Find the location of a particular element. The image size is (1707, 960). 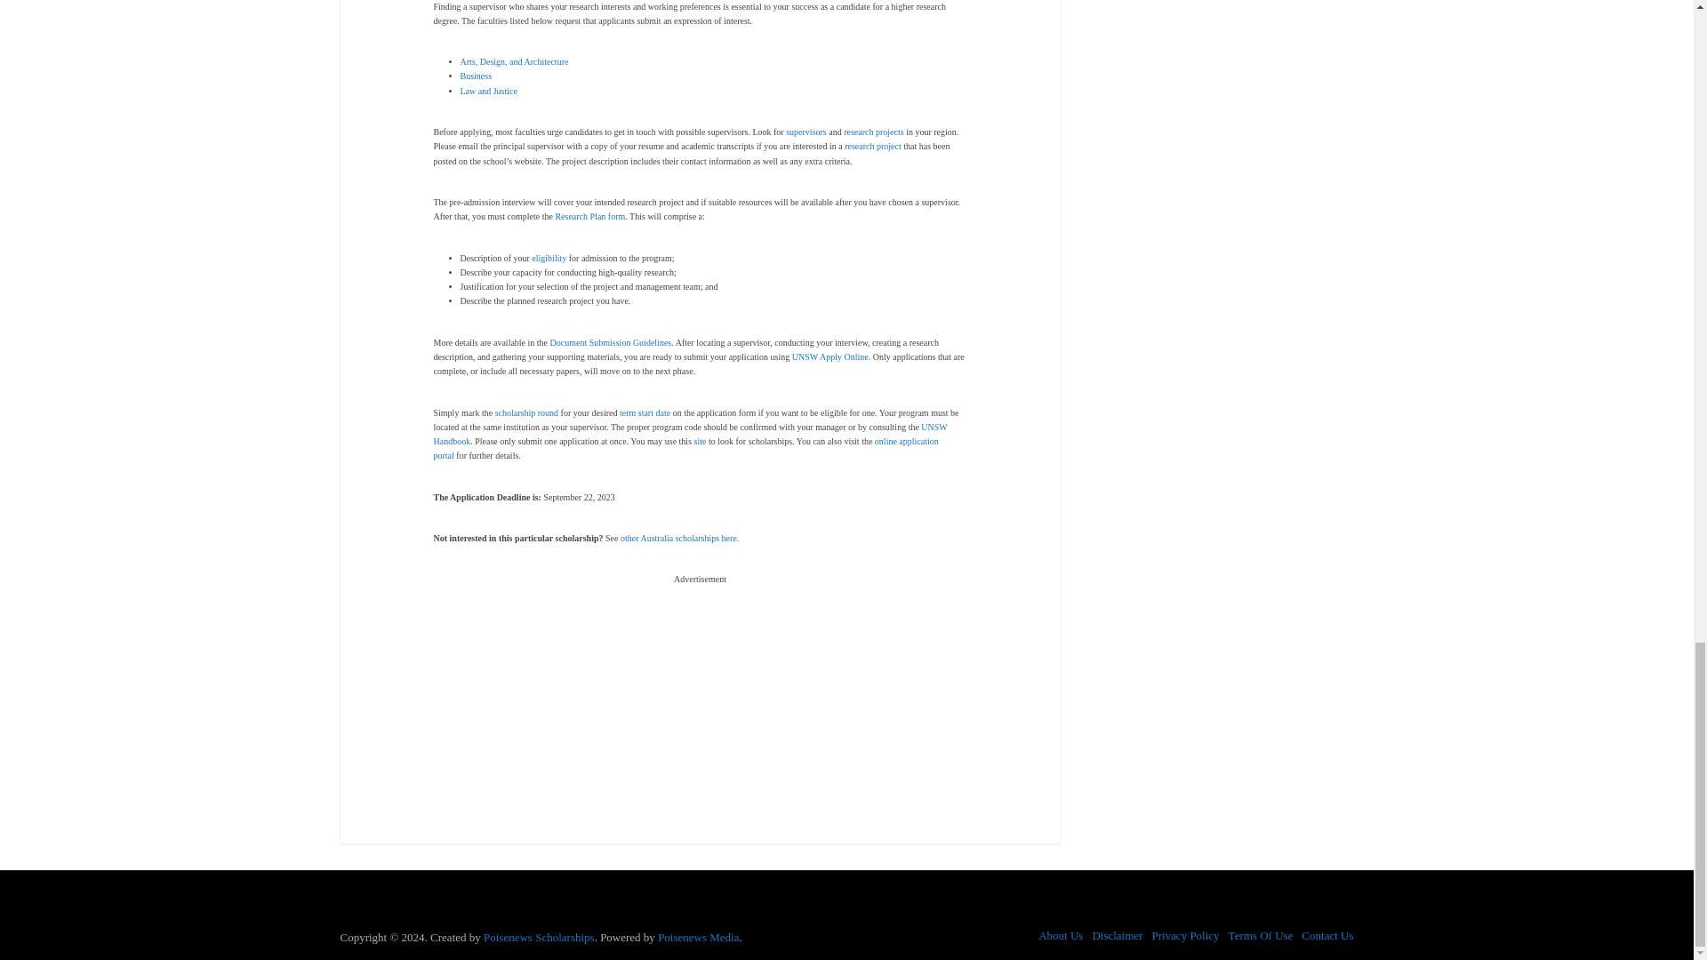

UNSW Handbook is located at coordinates (690, 434).